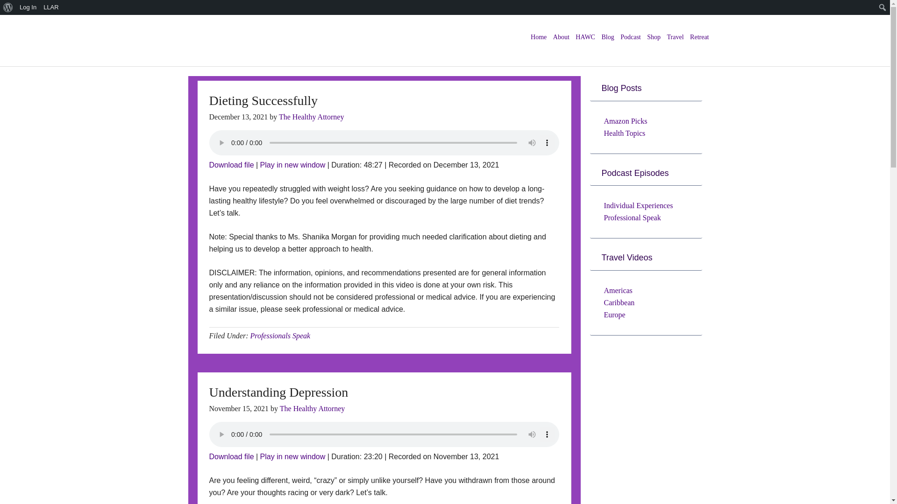 This screenshot has width=897, height=504. I want to click on Understanding Depression, so click(278, 392).